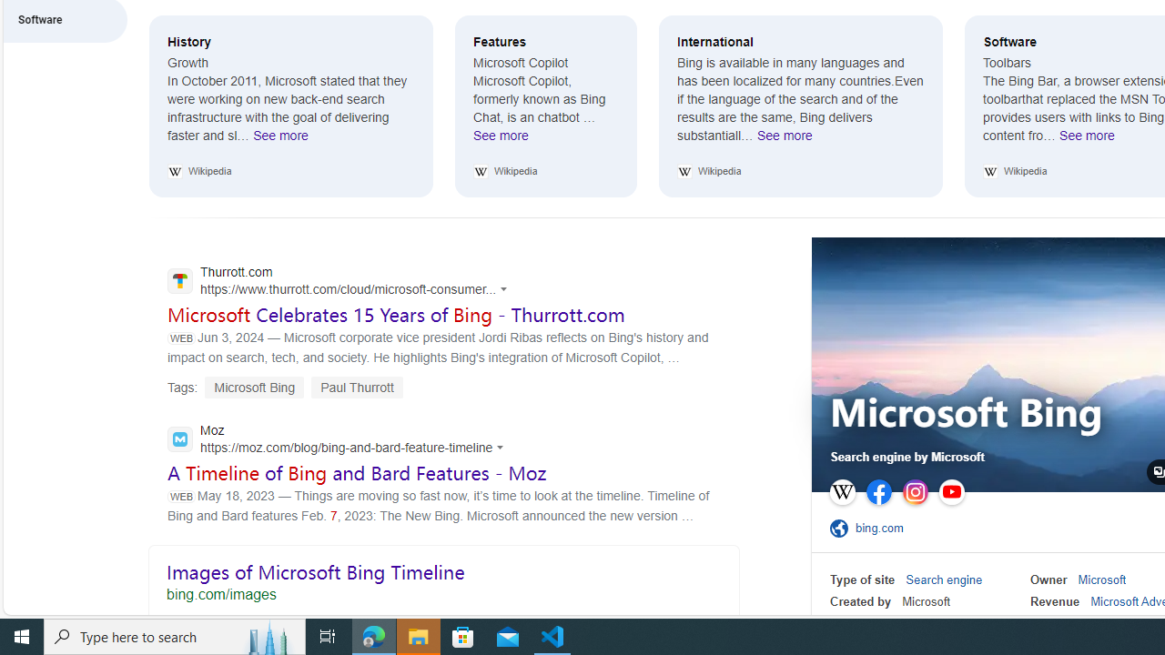  Describe the element at coordinates (879, 492) in the screenshot. I see `Facebook` at that location.